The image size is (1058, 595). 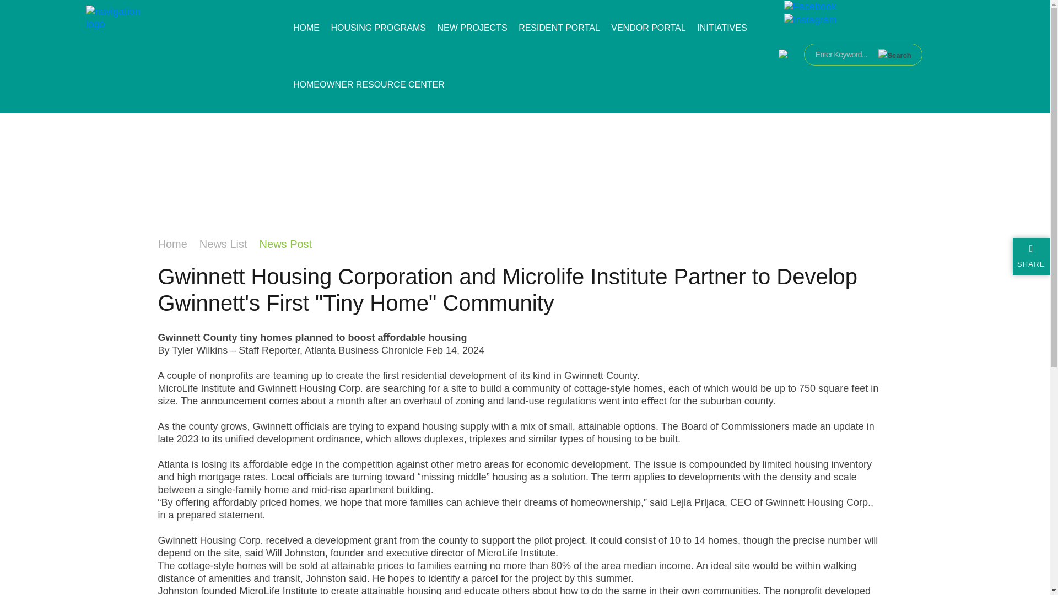 I want to click on HOUSING PROGRAMS, so click(x=380, y=28).